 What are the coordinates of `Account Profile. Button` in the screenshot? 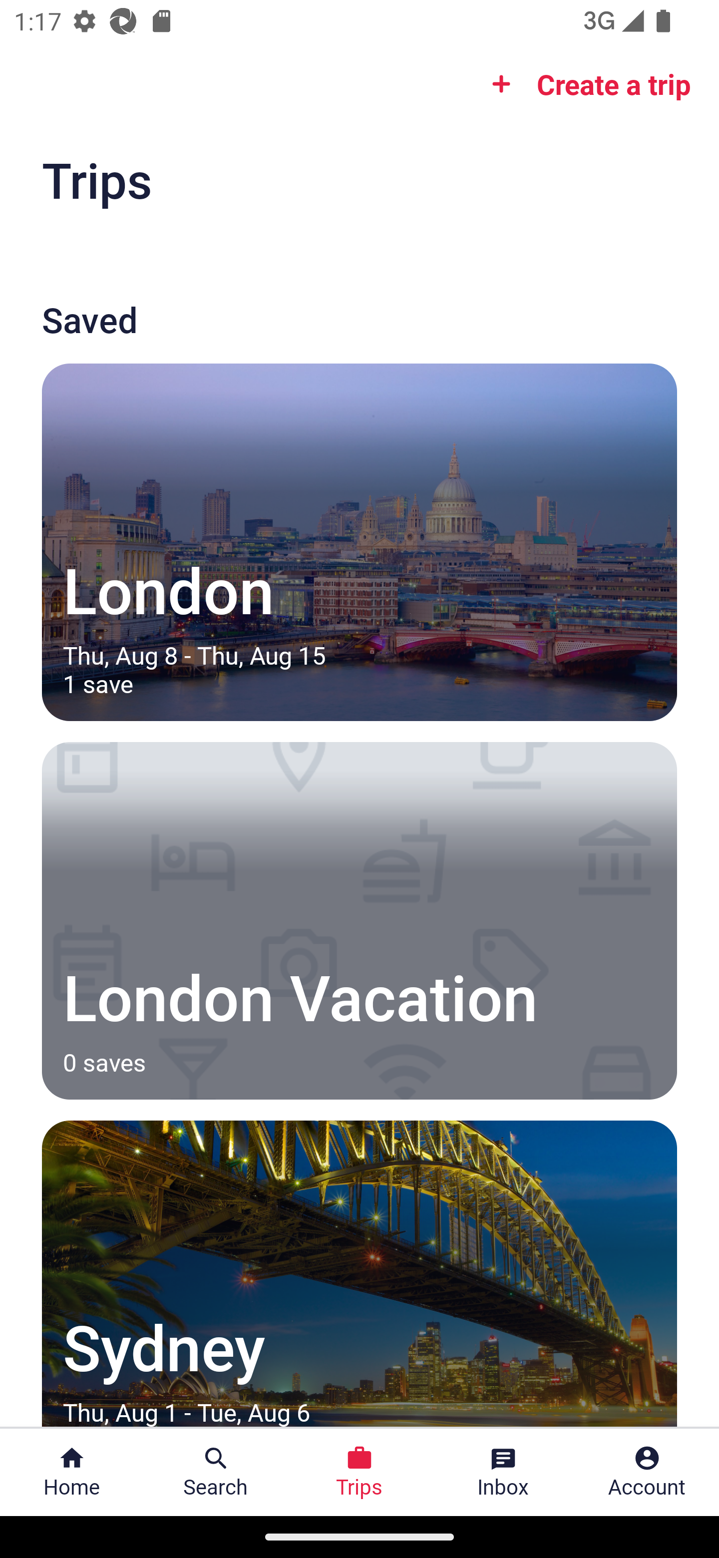 It's located at (647, 1472).